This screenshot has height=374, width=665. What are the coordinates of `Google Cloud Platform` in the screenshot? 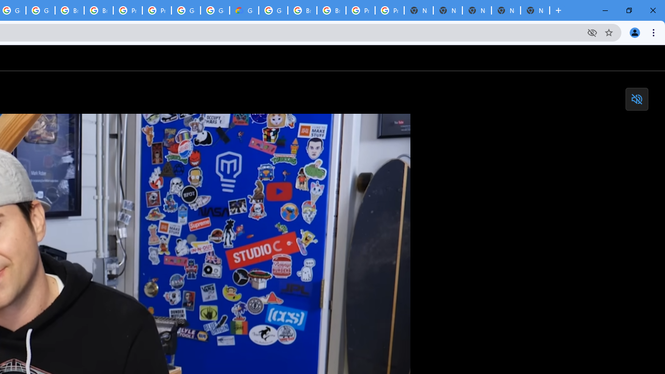 It's located at (186, 10).